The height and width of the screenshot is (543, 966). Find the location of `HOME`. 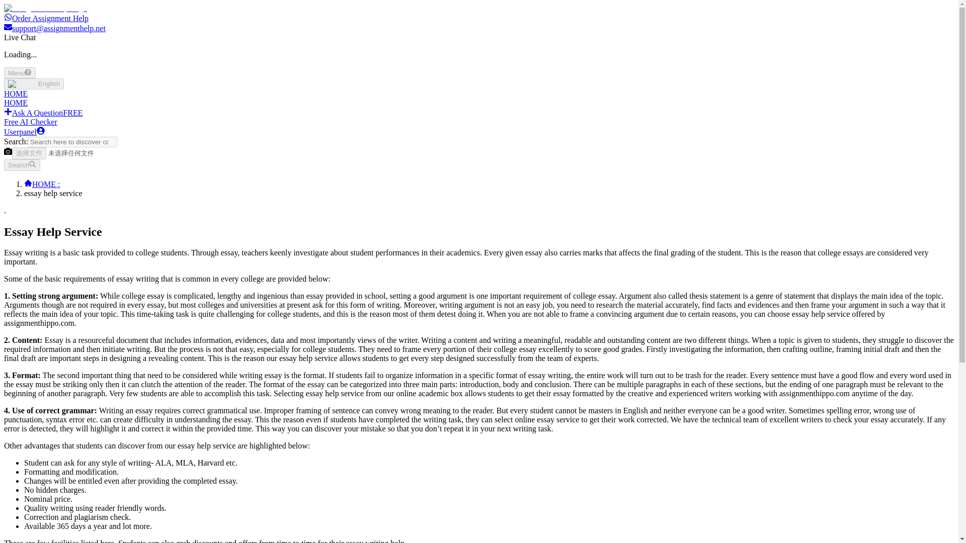

HOME is located at coordinates (16, 94).